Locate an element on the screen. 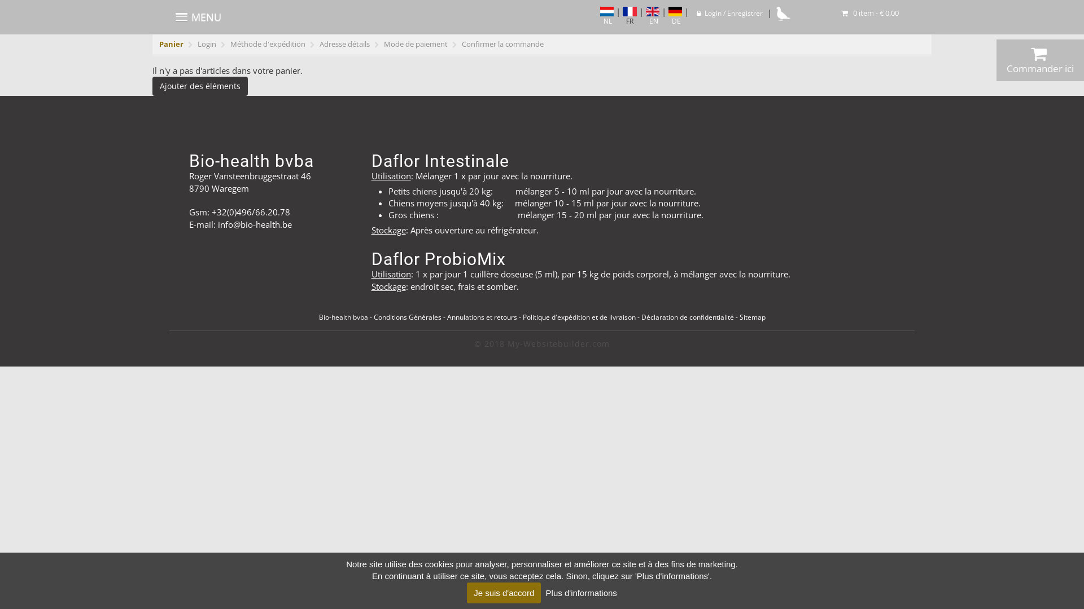 This screenshot has height=609, width=1084.   FR is located at coordinates (630, 17).